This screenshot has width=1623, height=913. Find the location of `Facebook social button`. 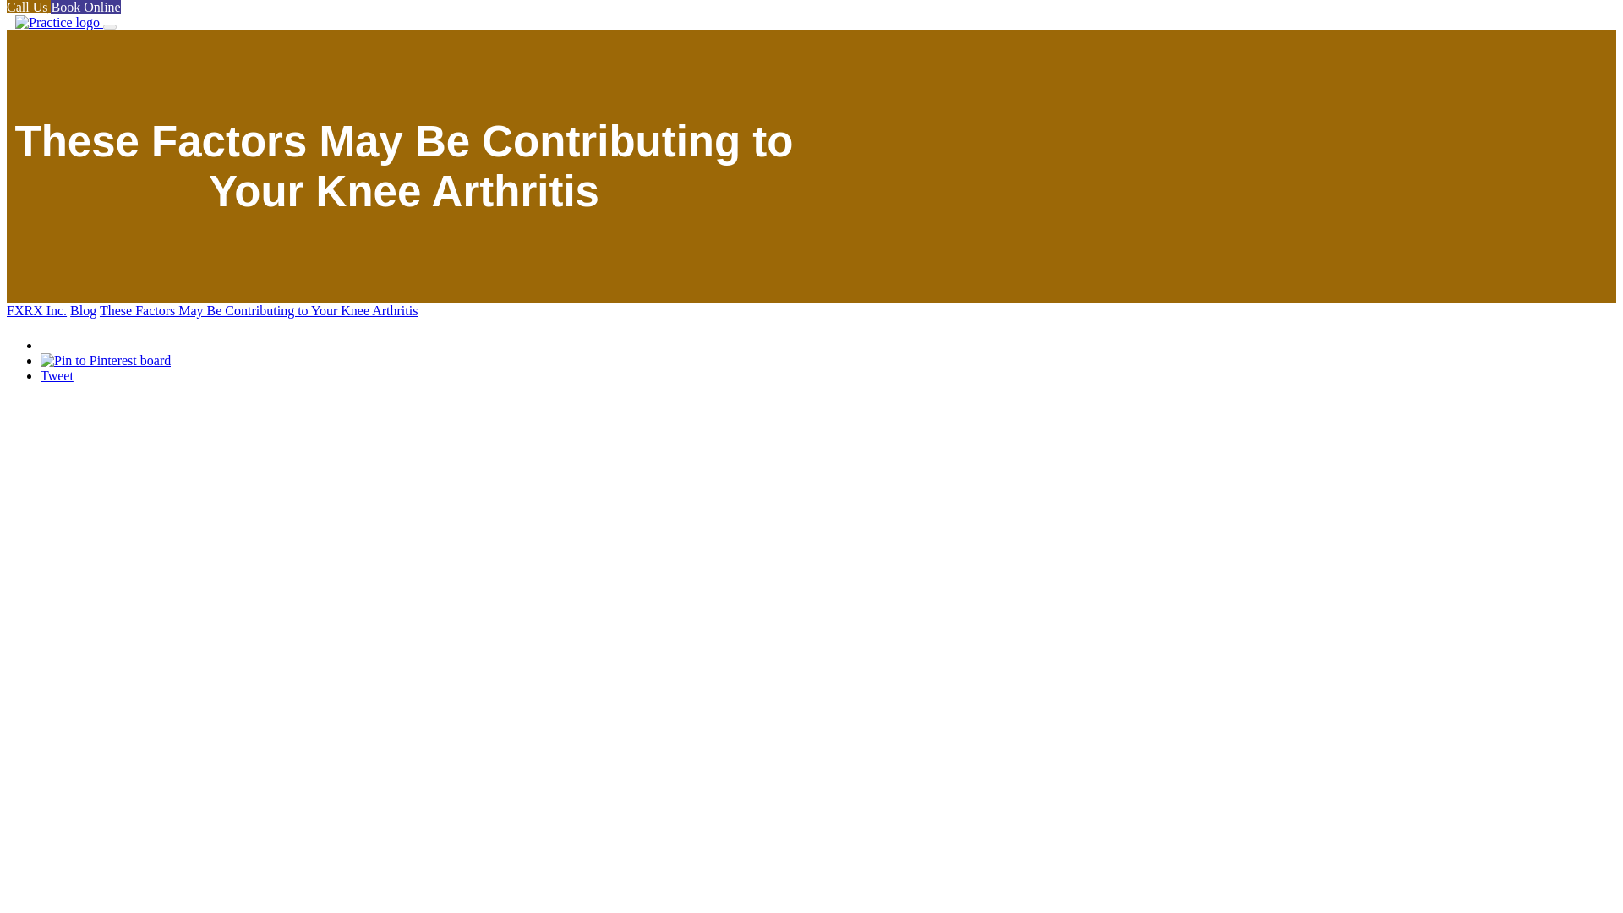

Facebook social button is located at coordinates (100, 341).